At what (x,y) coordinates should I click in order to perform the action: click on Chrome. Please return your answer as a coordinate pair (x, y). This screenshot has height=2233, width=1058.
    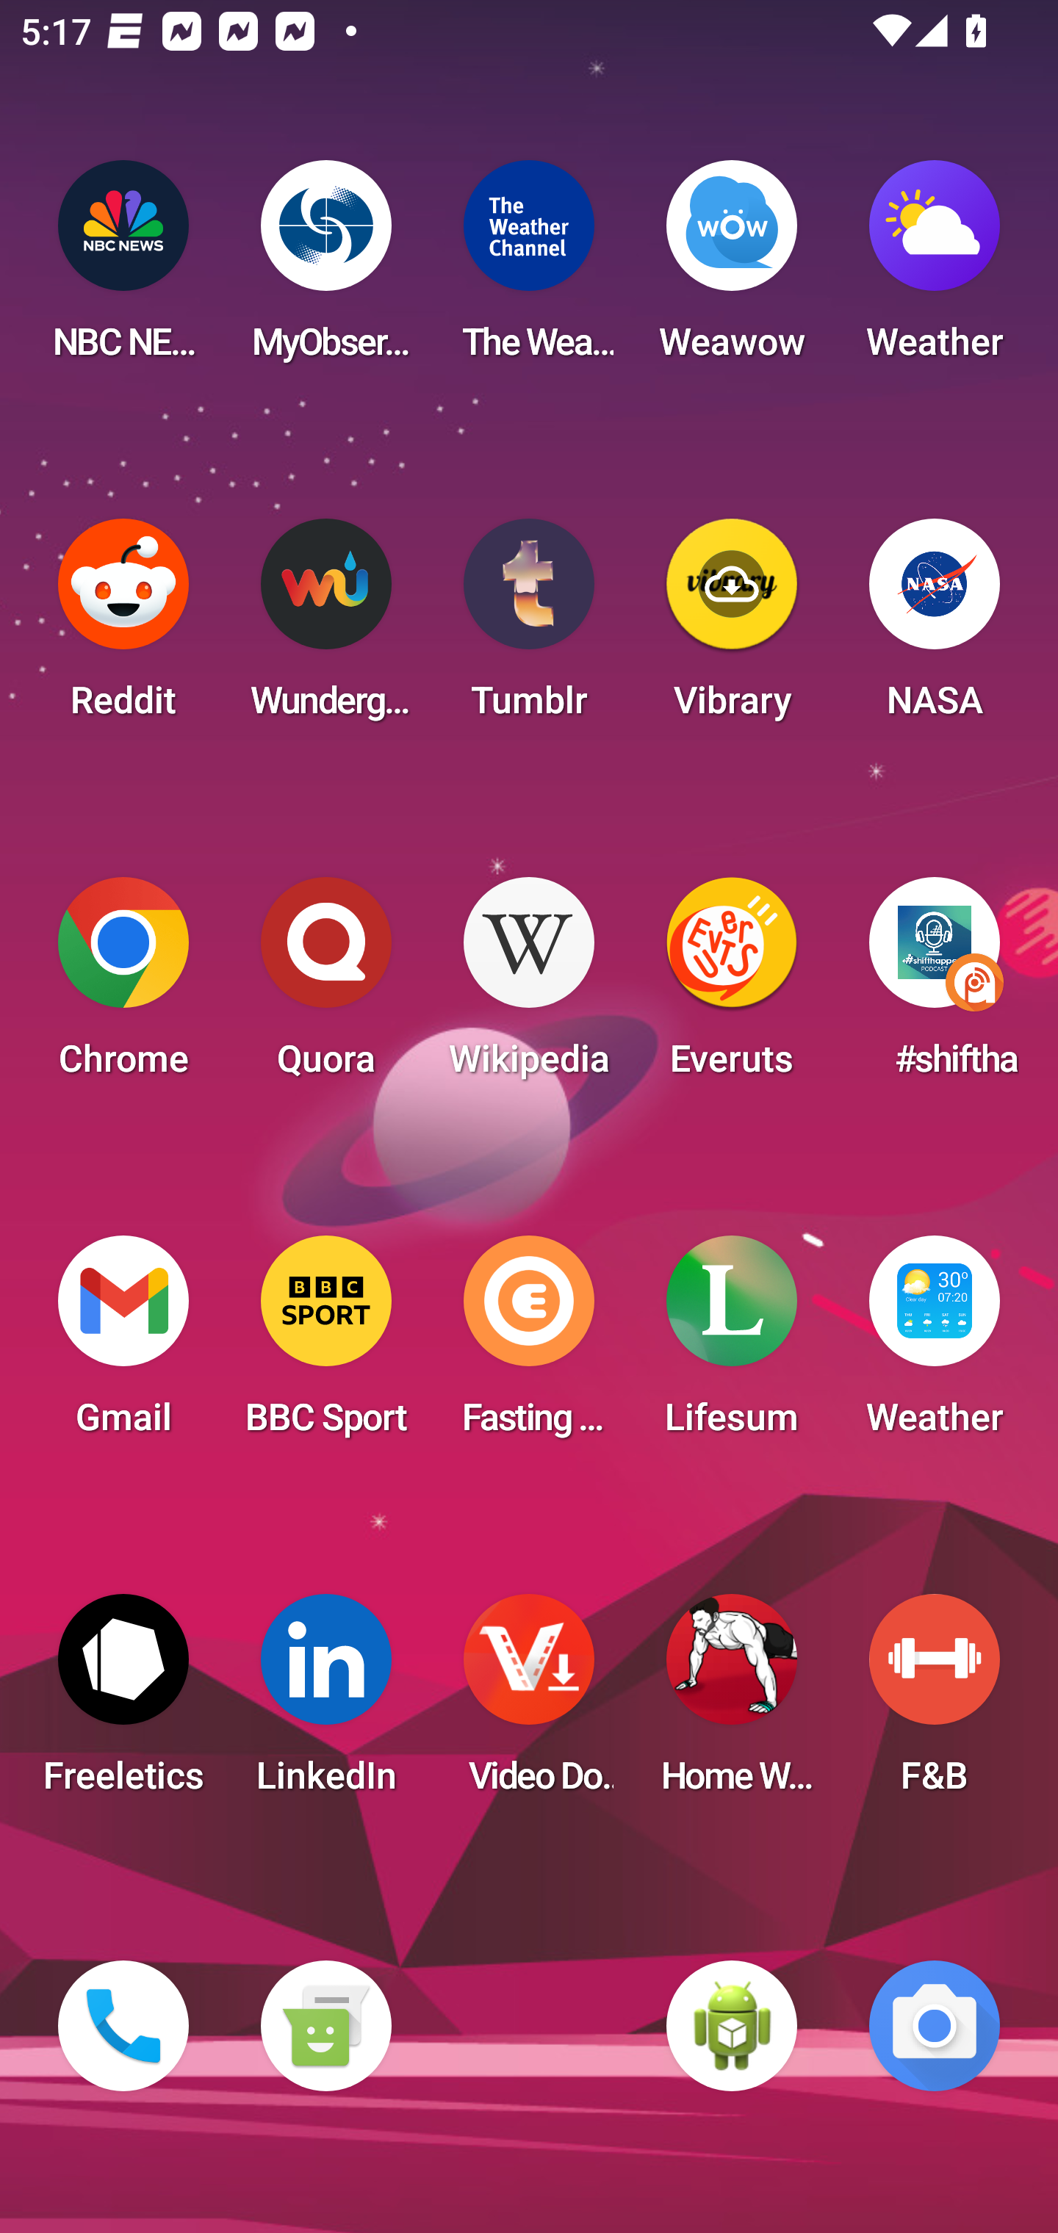
    Looking at the image, I should click on (123, 986).